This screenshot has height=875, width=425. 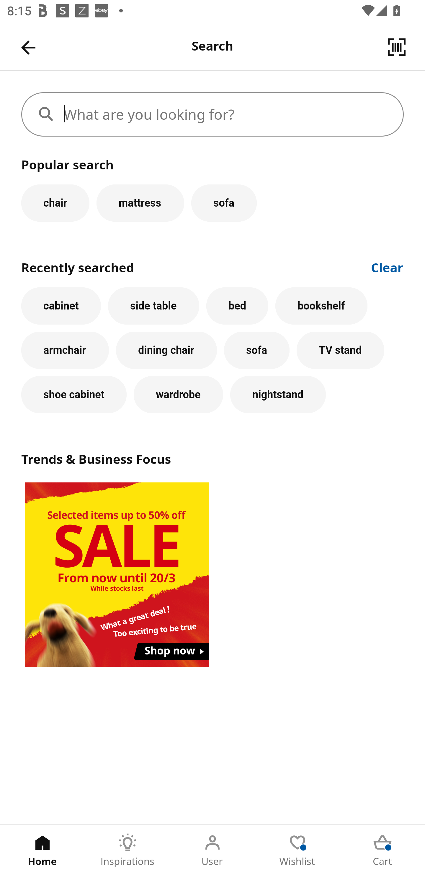 I want to click on cabinet, so click(x=61, y=306).